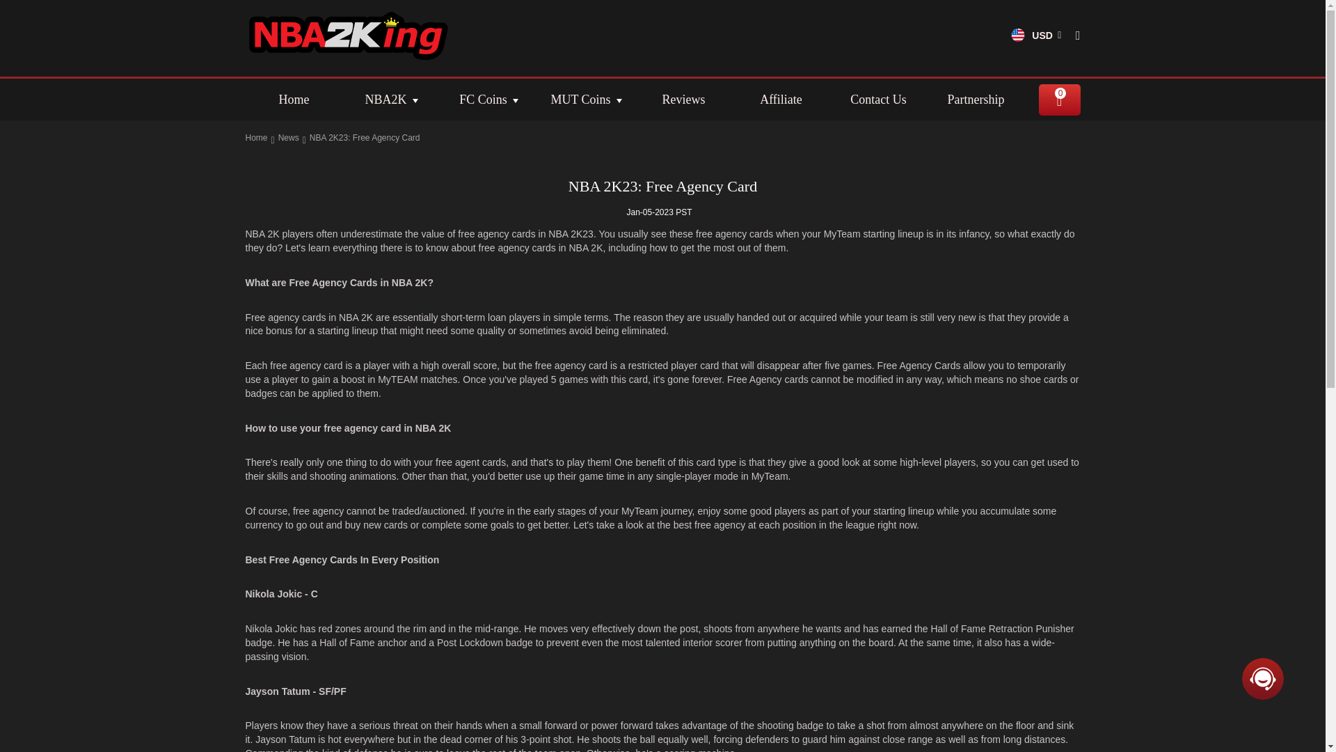 The height and width of the screenshot is (752, 1336). Describe the element at coordinates (976, 99) in the screenshot. I see `Partnership` at that location.